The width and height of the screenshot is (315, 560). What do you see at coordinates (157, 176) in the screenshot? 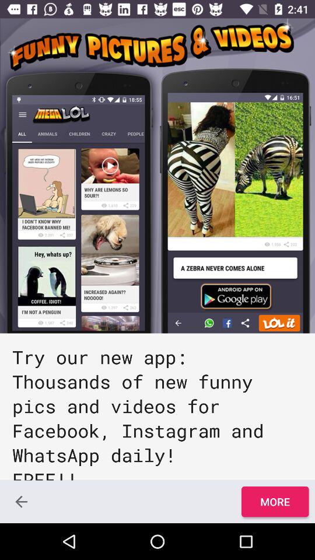
I see `press the item above the try our new icon` at bounding box center [157, 176].